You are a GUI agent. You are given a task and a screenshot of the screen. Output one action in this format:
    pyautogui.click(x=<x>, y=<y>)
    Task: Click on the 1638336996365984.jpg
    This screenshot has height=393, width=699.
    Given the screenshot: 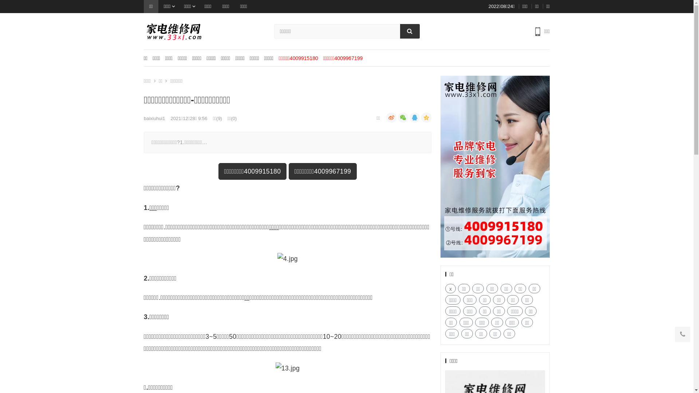 What is the action you would take?
    pyautogui.click(x=288, y=368)
    